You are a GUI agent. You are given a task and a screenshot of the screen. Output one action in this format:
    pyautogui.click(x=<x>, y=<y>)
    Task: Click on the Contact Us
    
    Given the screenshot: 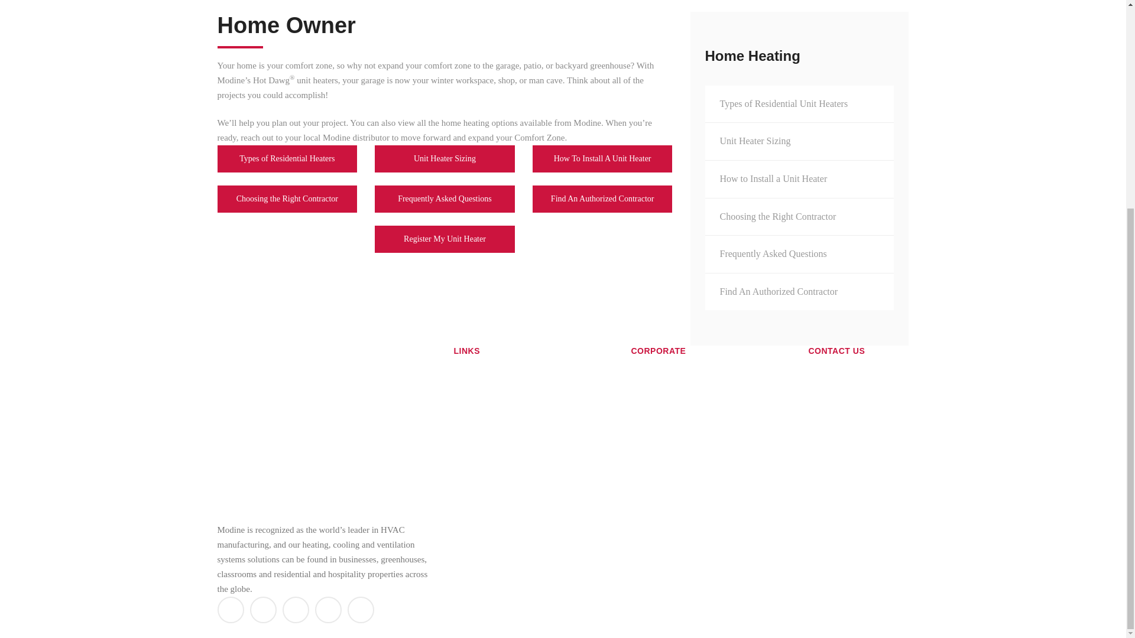 What is the action you would take?
    pyautogui.click(x=622, y=279)
    